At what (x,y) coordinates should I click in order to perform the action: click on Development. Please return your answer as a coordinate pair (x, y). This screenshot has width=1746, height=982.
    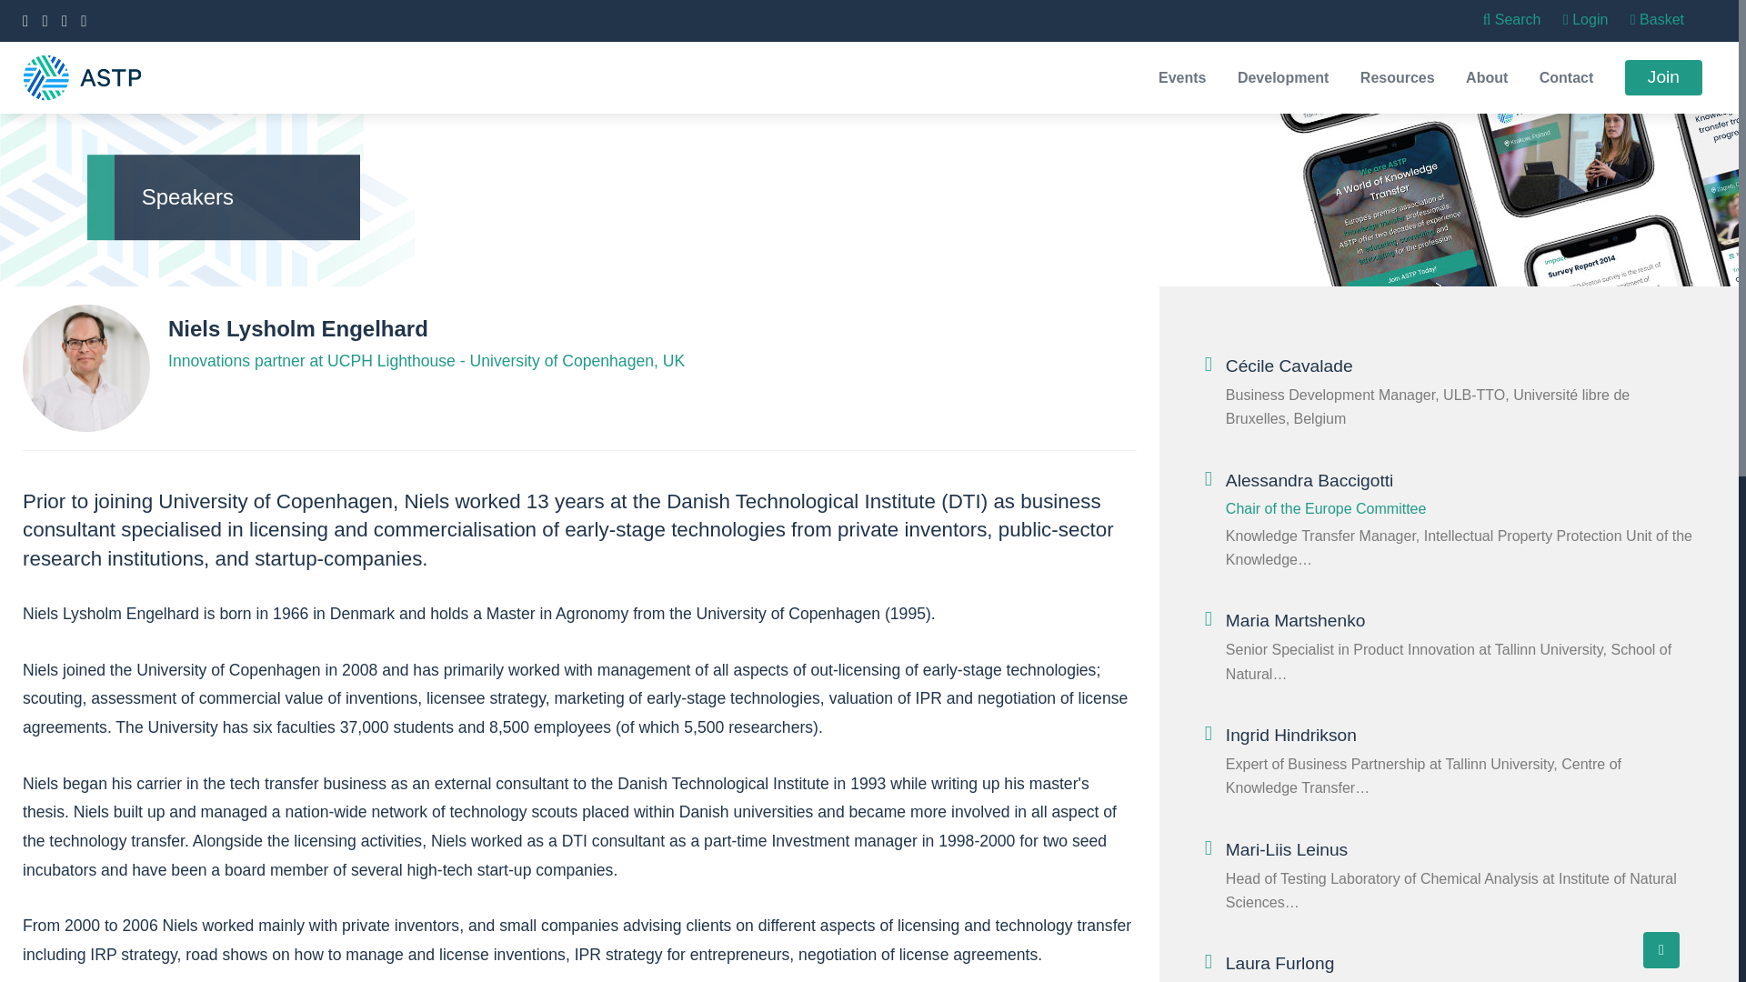
    Looking at the image, I should click on (1283, 76).